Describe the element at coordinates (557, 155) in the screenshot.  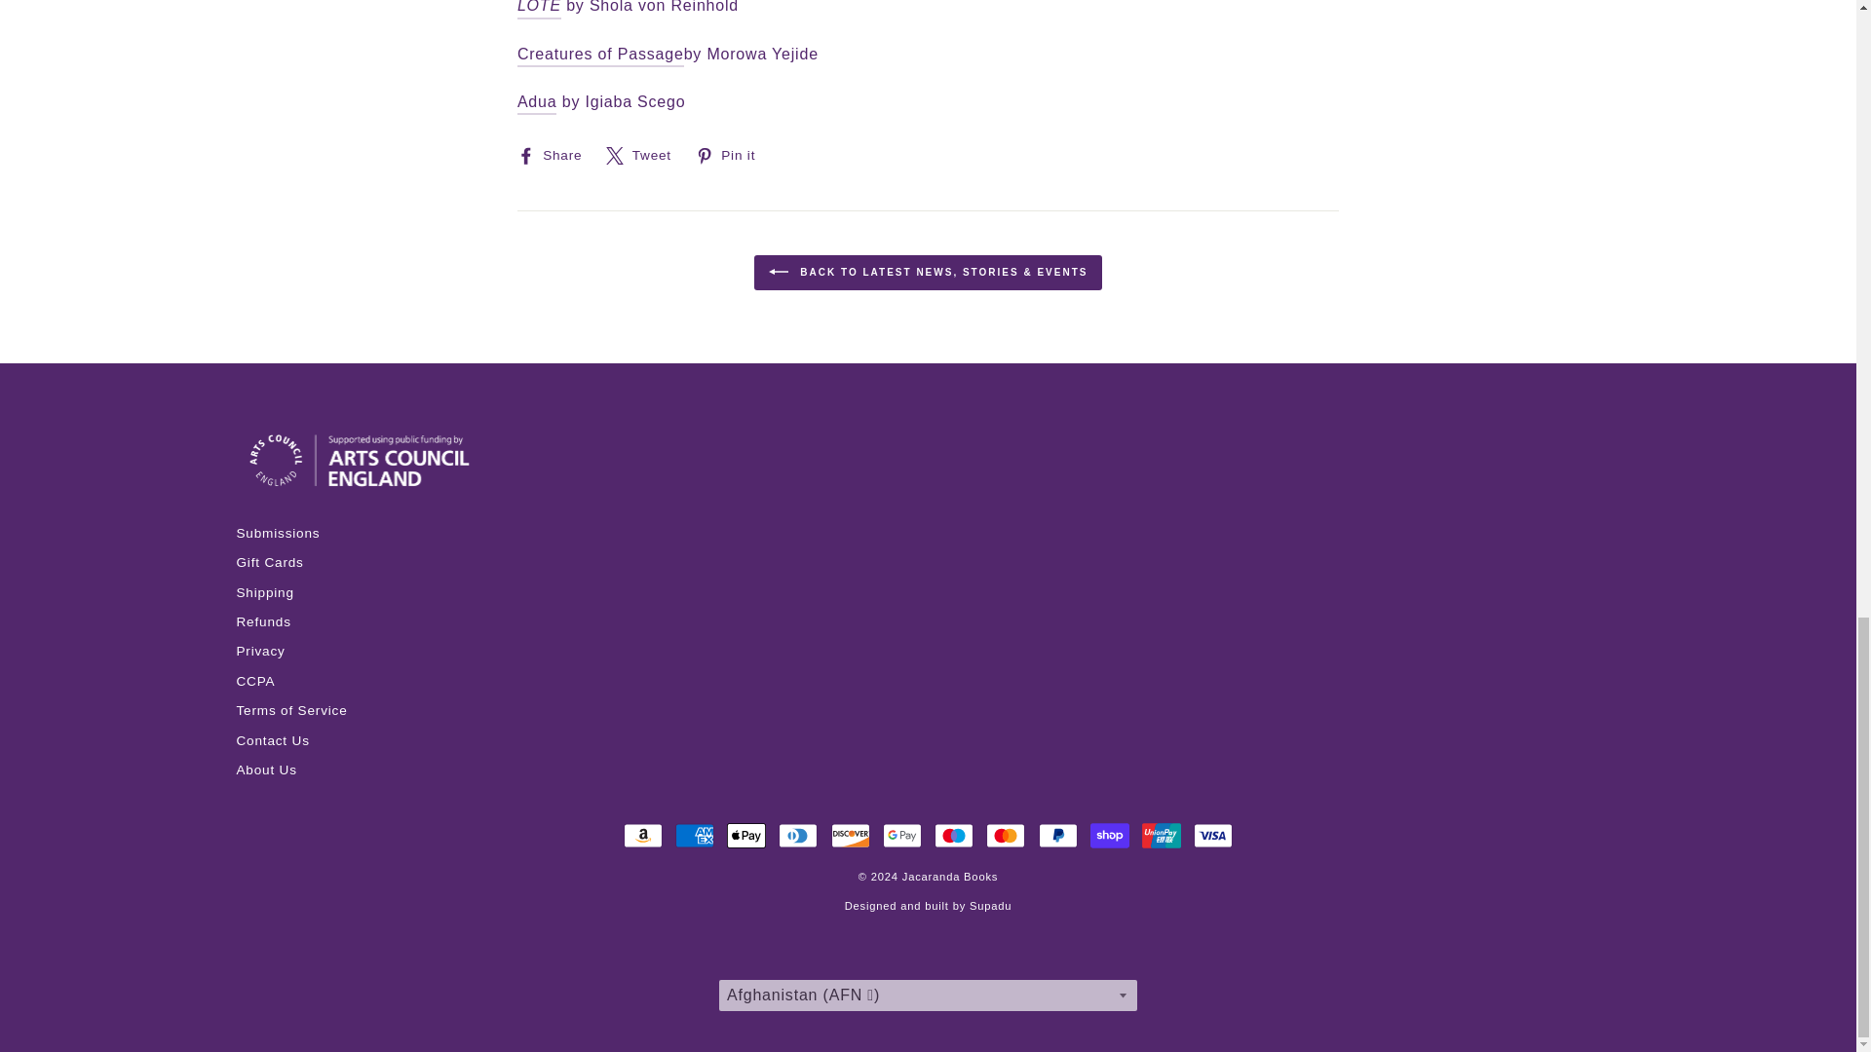
I see `Share on Facebook` at that location.